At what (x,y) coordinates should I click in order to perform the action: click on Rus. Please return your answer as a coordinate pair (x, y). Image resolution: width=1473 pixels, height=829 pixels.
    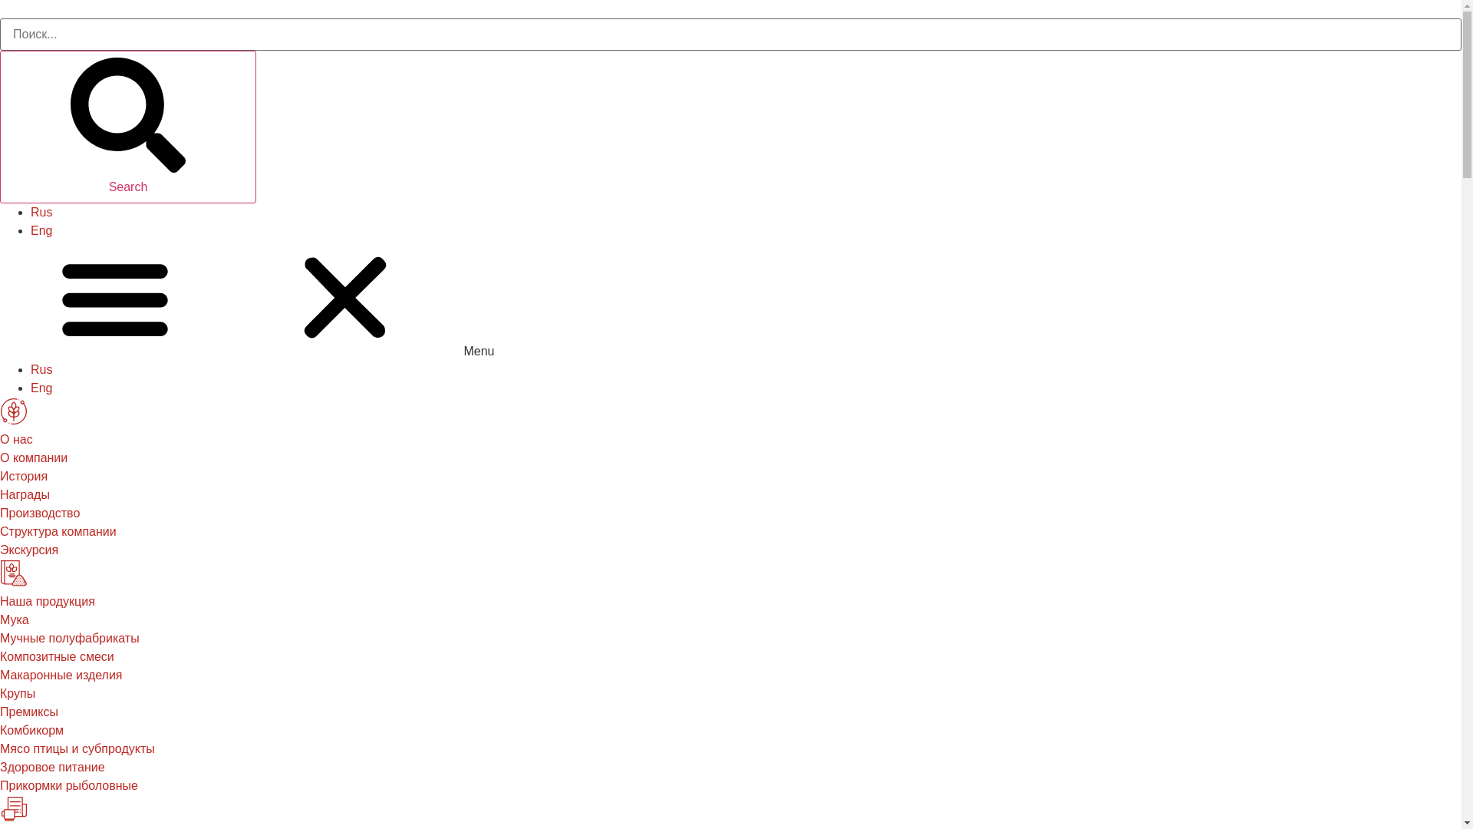
    Looking at the image, I should click on (41, 212).